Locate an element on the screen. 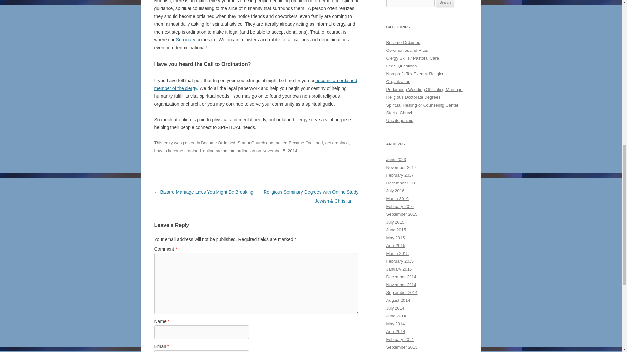 This screenshot has width=627, height=352. Become Ordained is located at coordinates (306, 143).